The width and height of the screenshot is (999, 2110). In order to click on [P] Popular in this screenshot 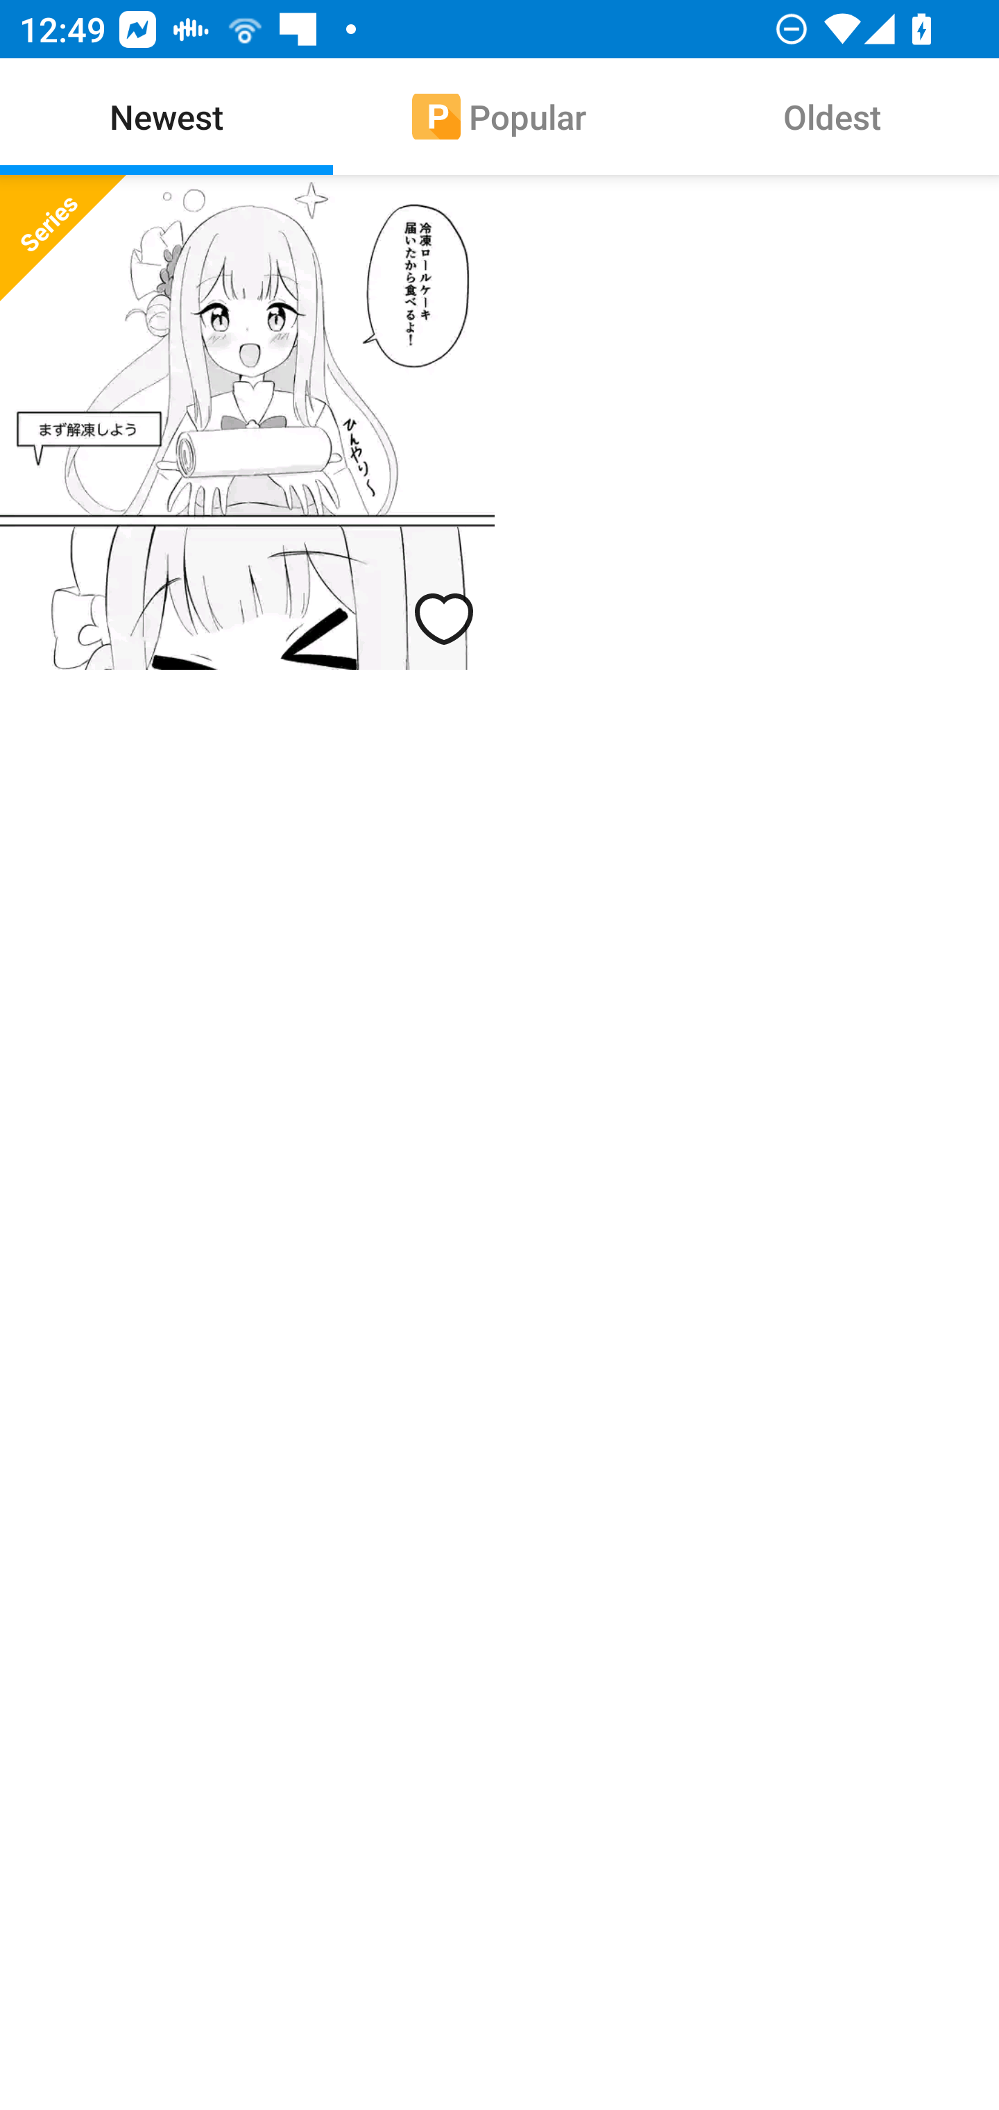, I will do `click(499, 117)`.